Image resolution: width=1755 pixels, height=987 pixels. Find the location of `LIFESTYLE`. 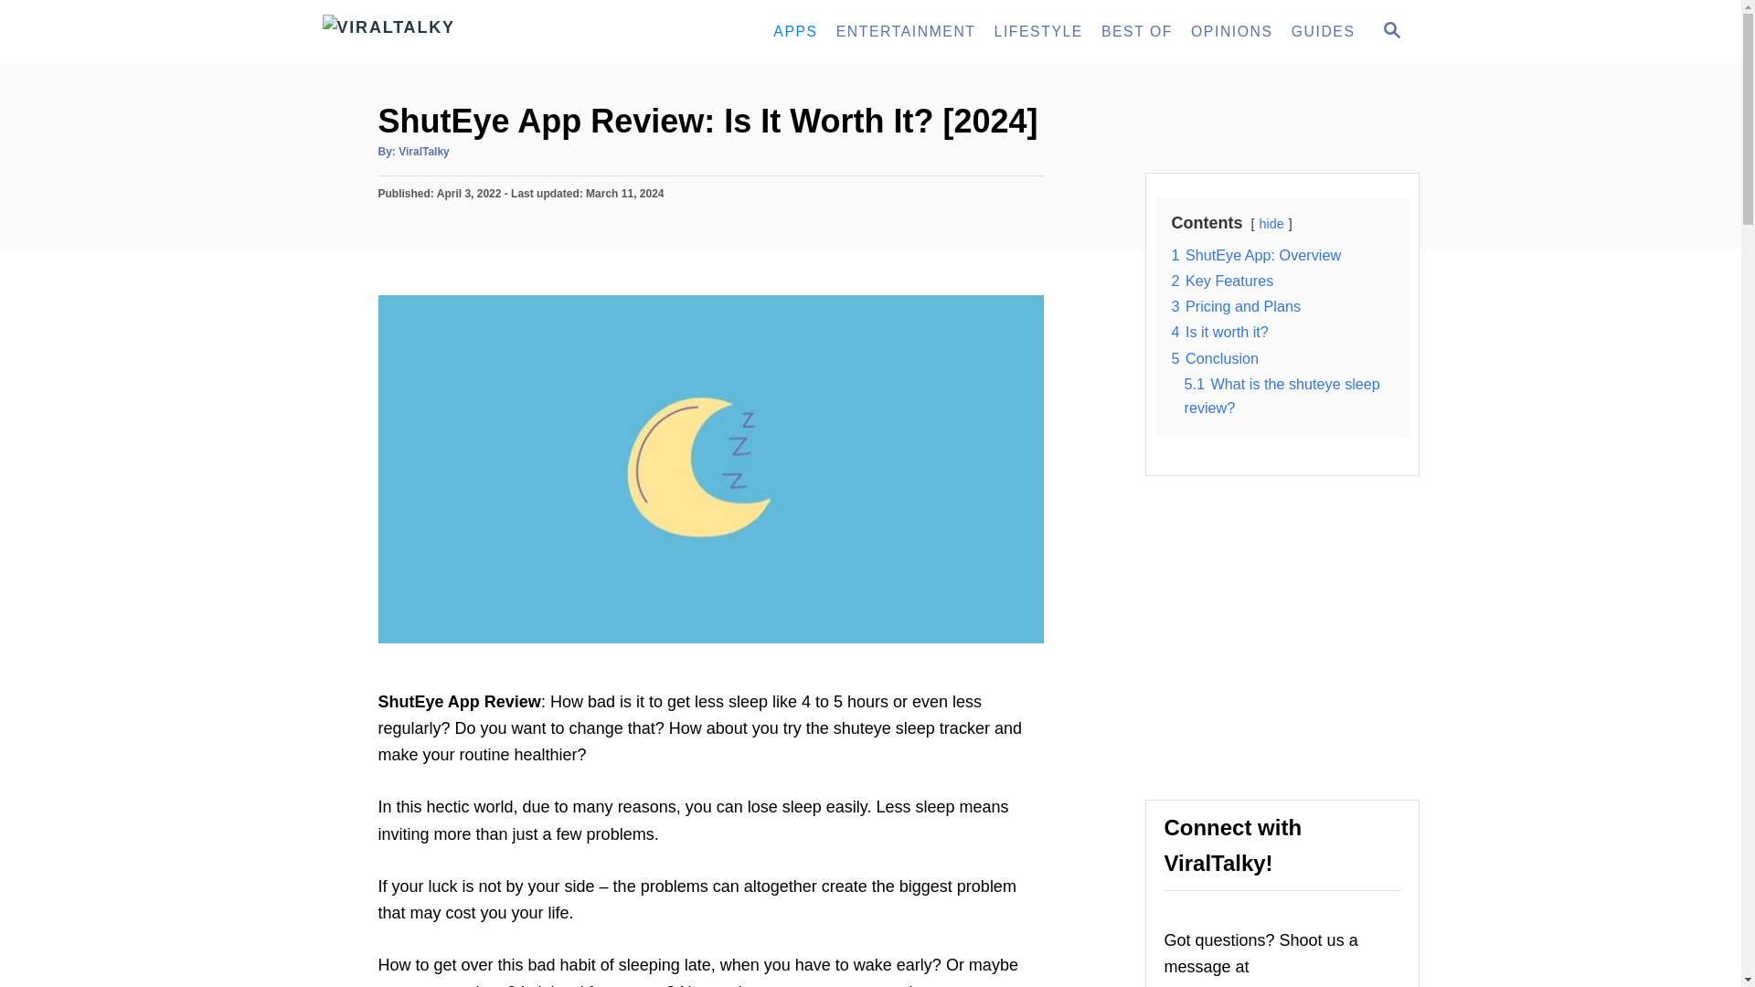

LIFESTYLE is located at coordinates (1038, 32).